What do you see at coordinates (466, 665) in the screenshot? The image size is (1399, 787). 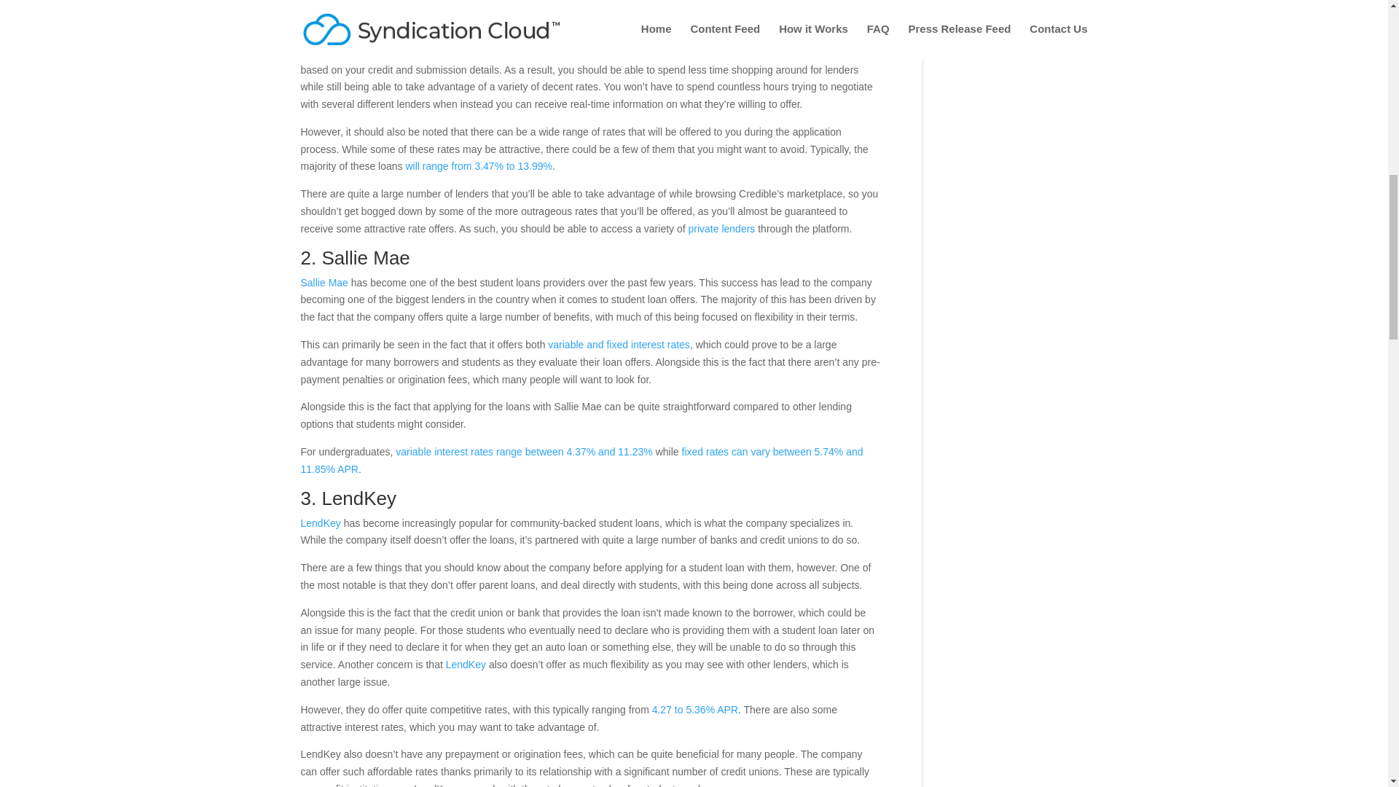 I see `LendKey` at bounding box center [466, 665].